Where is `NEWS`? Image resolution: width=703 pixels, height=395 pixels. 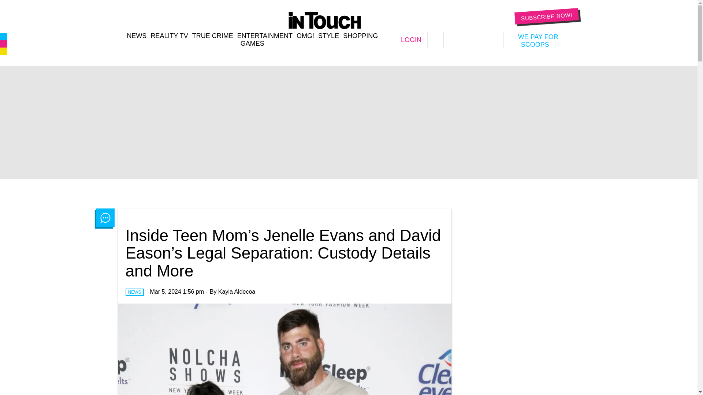 NEWS is located at coordinates (136, 36).